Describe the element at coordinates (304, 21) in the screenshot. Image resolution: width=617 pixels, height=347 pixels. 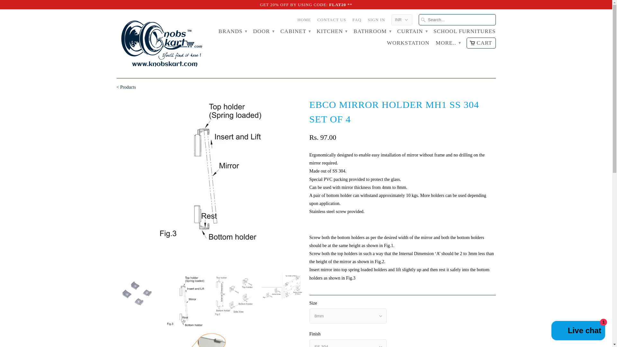
I see `Home` at that location.